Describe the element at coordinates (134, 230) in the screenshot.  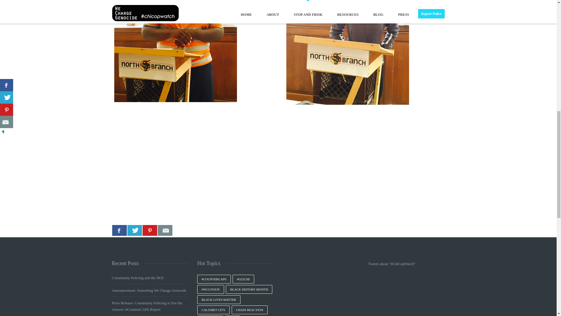
I see `Share On Twitter` at that location.